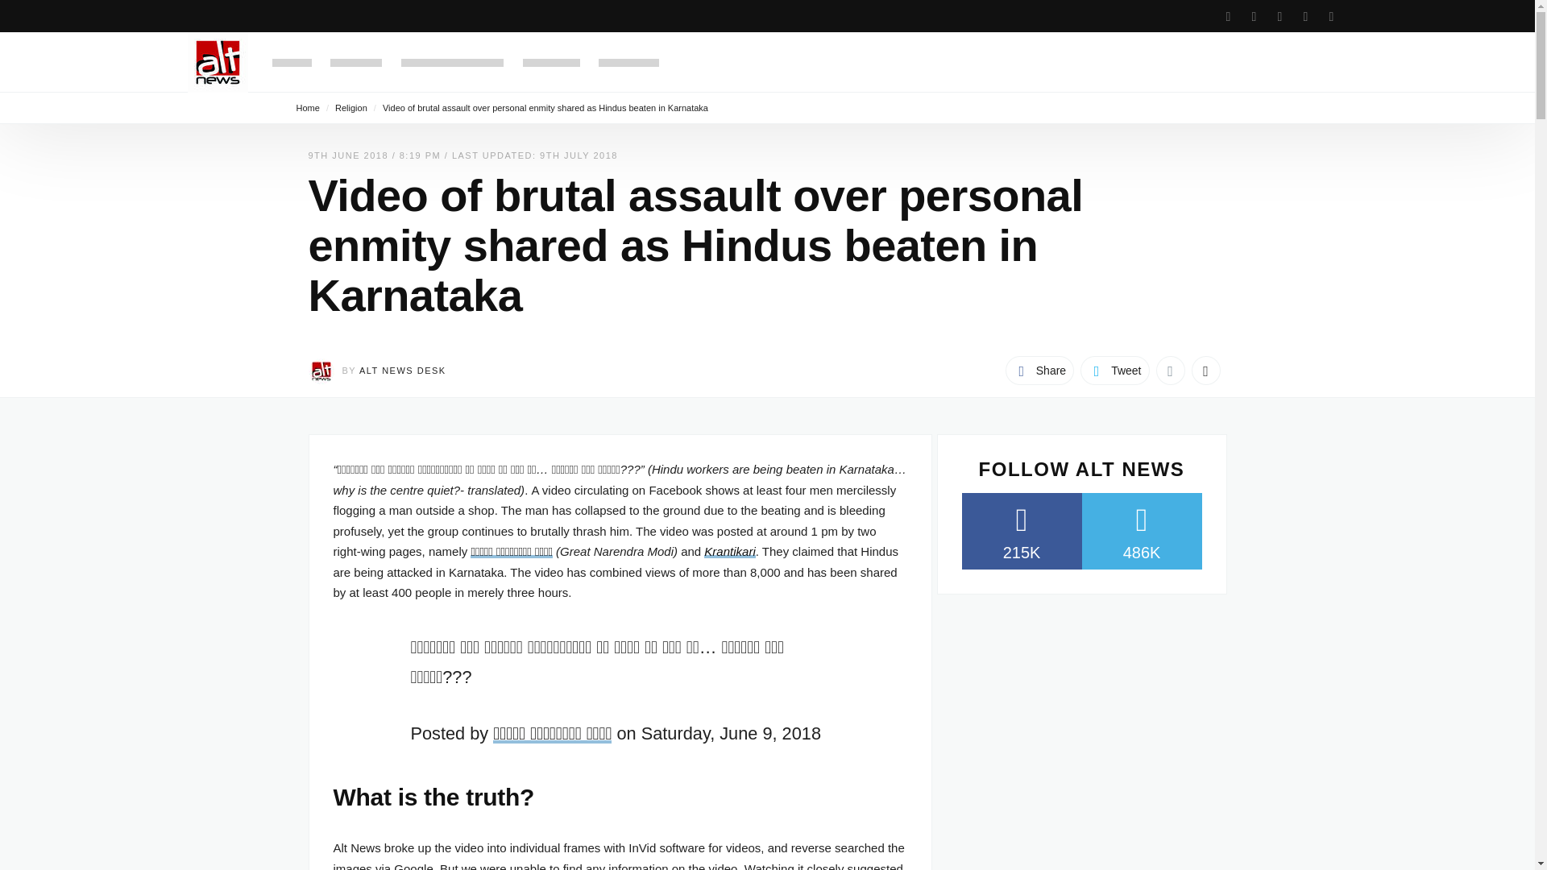 The image size is (1547, 870). What do you see at coordinates (403, 370) in the screenshot?
I see `ALT NEWS DESK` at bounding box center [403, 370].